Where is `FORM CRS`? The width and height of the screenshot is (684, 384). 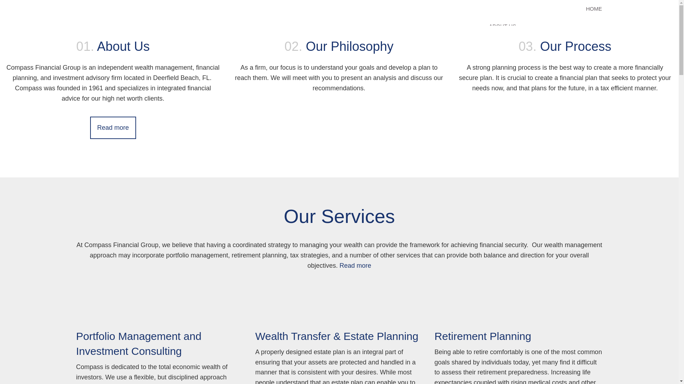 FORM CRS is located at coordinates (588, 113).